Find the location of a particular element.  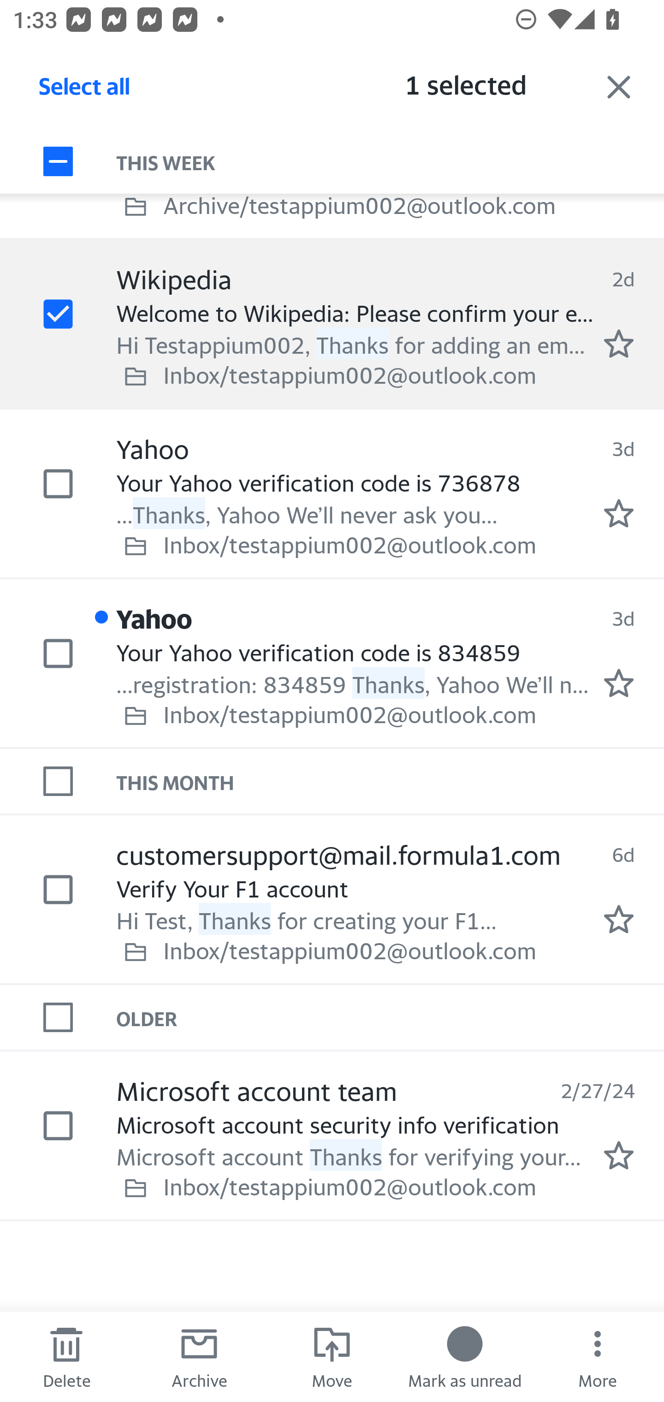

Mark as starred. is located at coordinates (619, 1155).